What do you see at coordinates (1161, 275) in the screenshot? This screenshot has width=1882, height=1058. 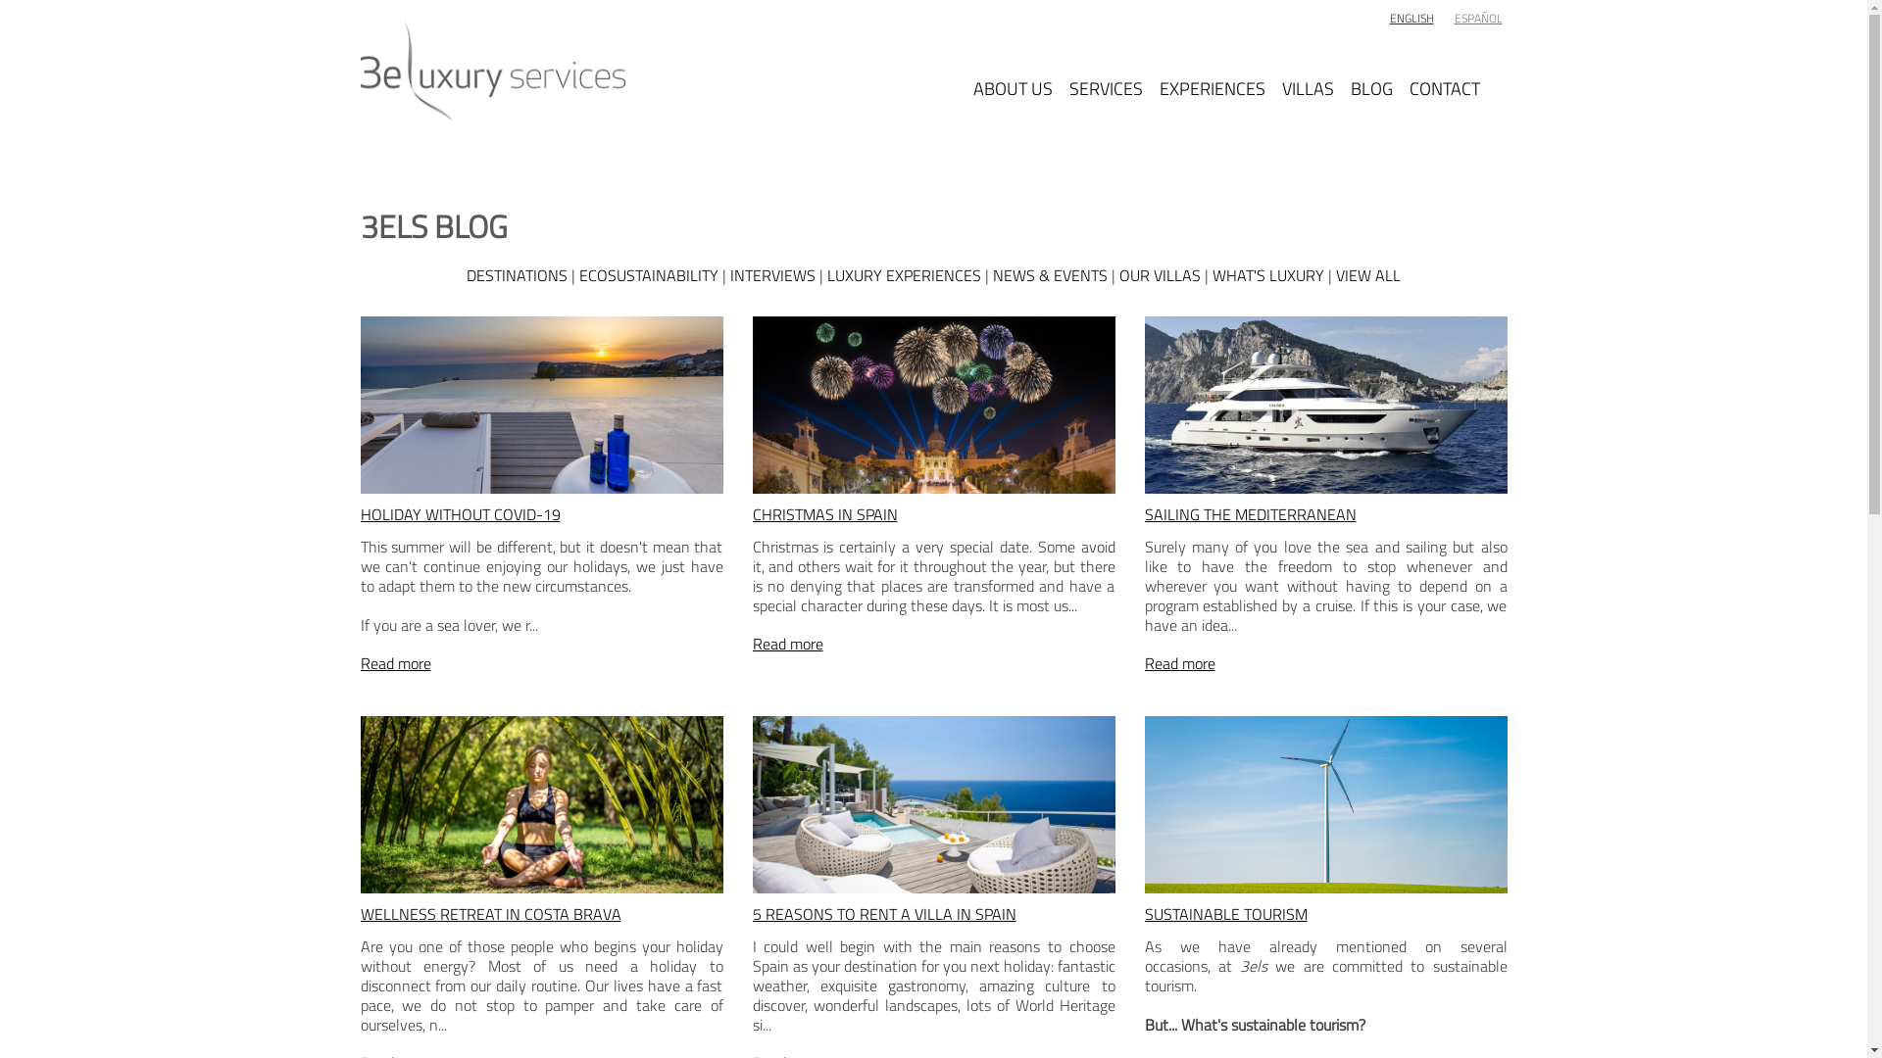 I see `OUR VILLAS` at bounding box center [1161, 275].